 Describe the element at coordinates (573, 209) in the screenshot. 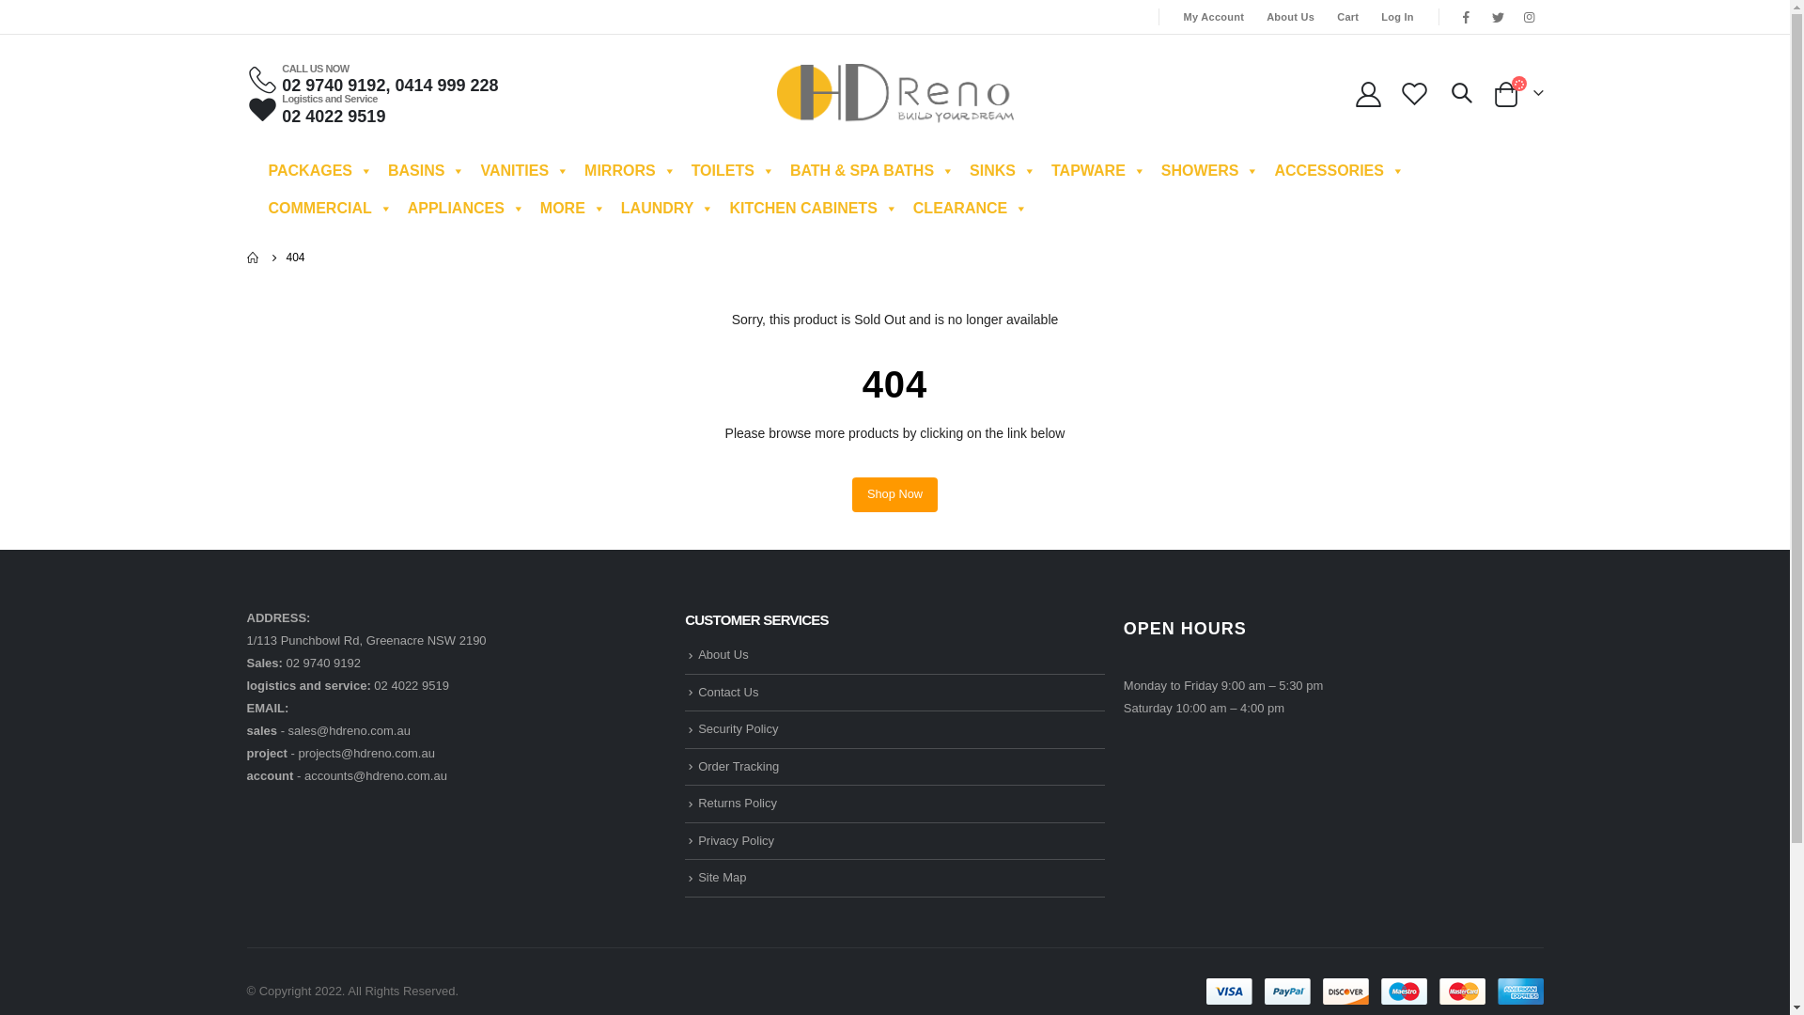

I see `MORE` at that location.